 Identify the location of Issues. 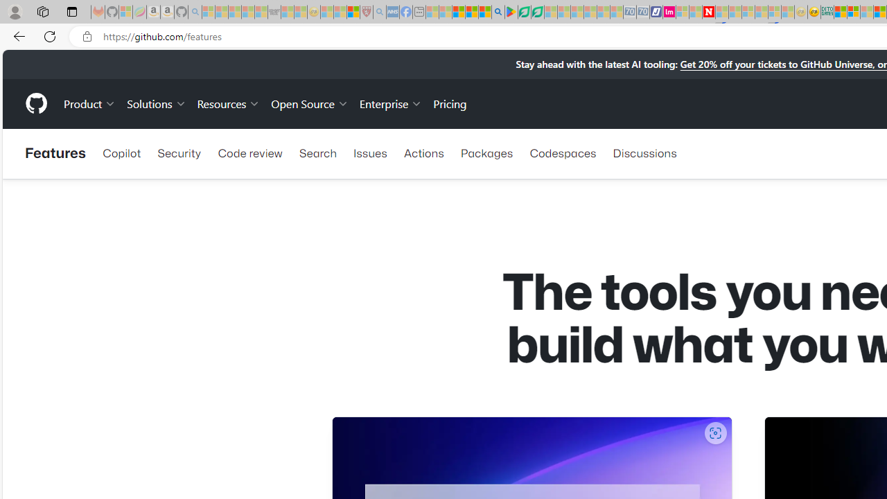
(370, 152).